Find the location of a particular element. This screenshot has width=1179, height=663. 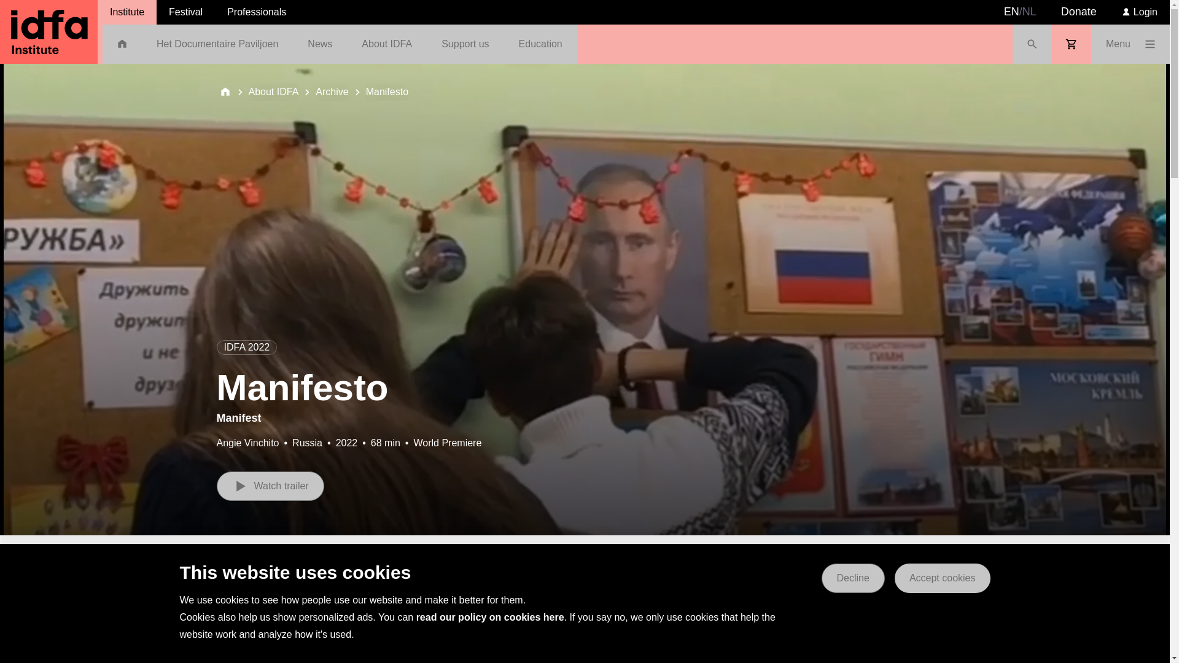

IDFA 2022 is located at coordinates (253, 605).